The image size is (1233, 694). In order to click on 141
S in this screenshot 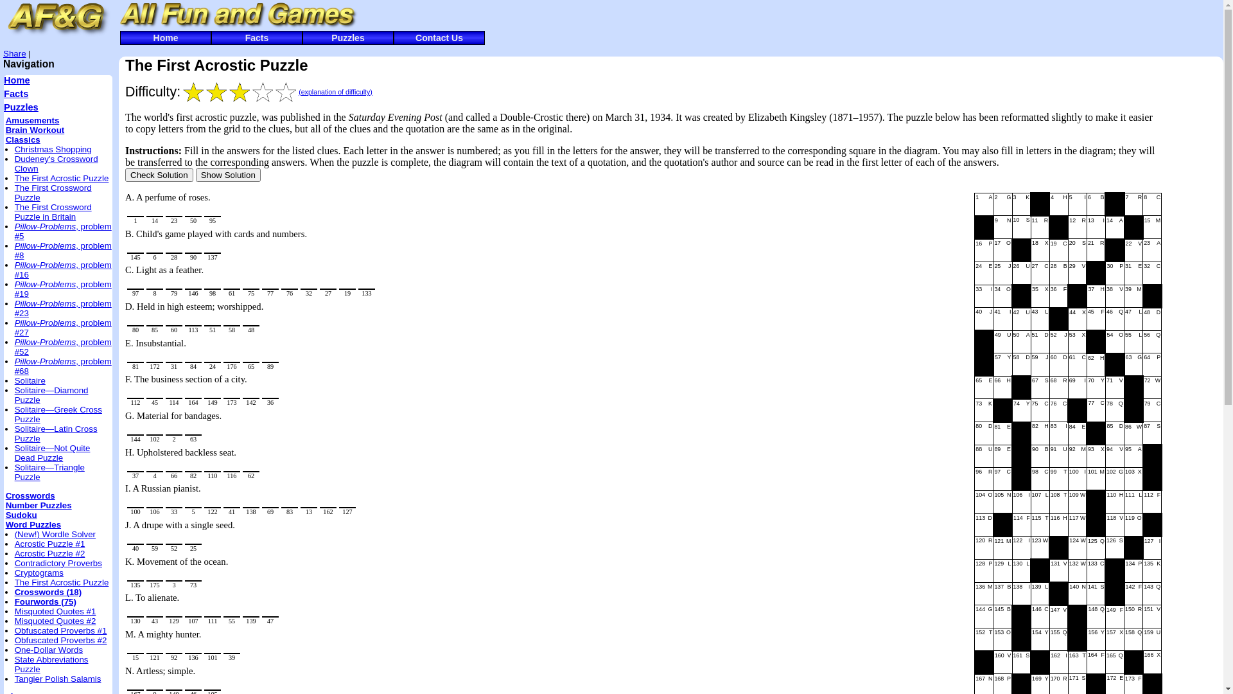, I will do `click(1096, 594)`.